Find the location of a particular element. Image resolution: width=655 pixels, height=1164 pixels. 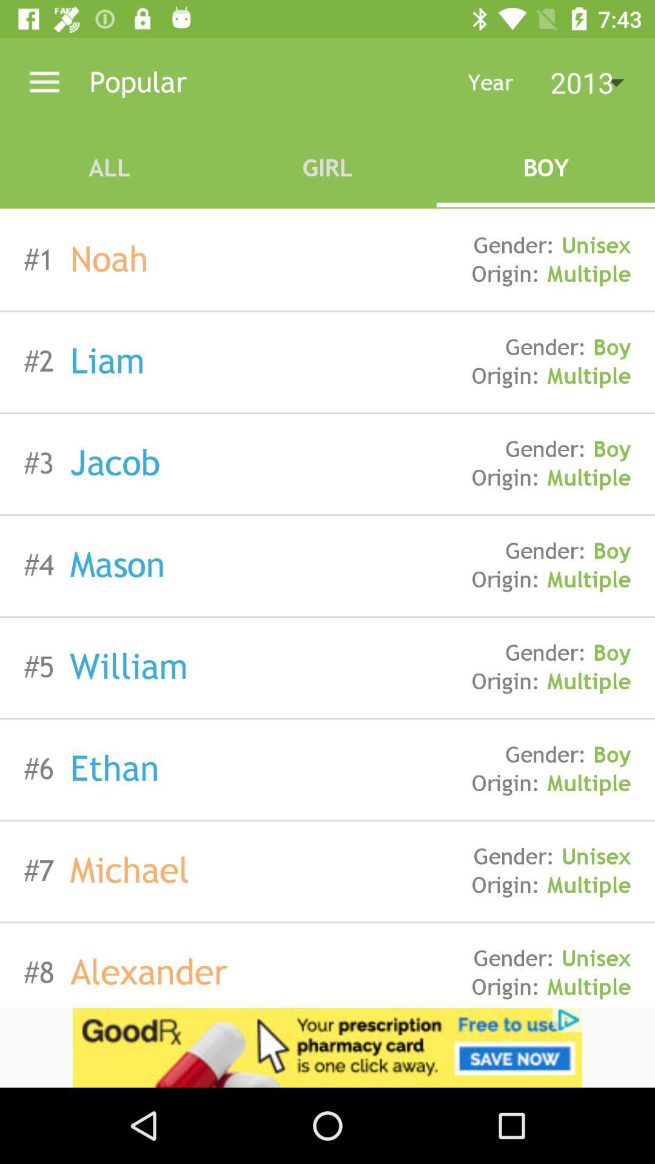

advertising pop up banner is located at coordinates (327, 1048).